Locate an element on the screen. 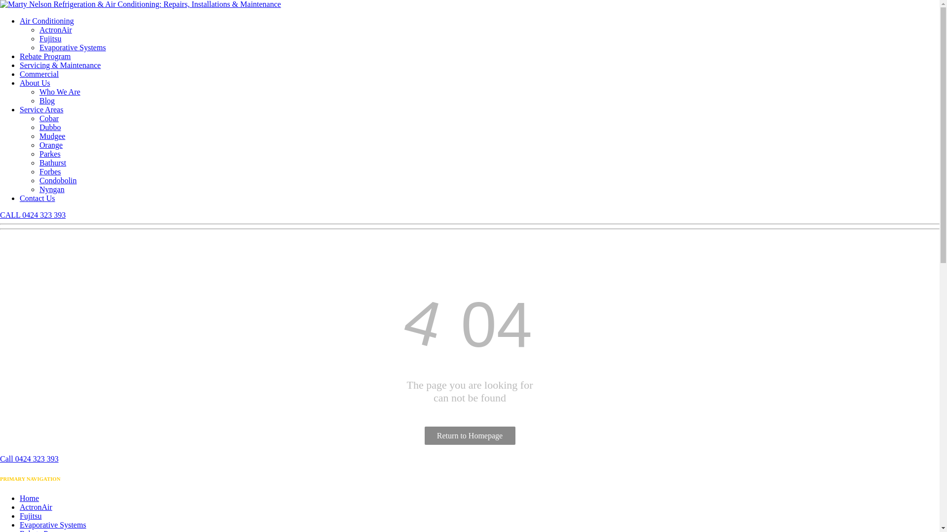  Dubbo is located at coordinates (50, 127).